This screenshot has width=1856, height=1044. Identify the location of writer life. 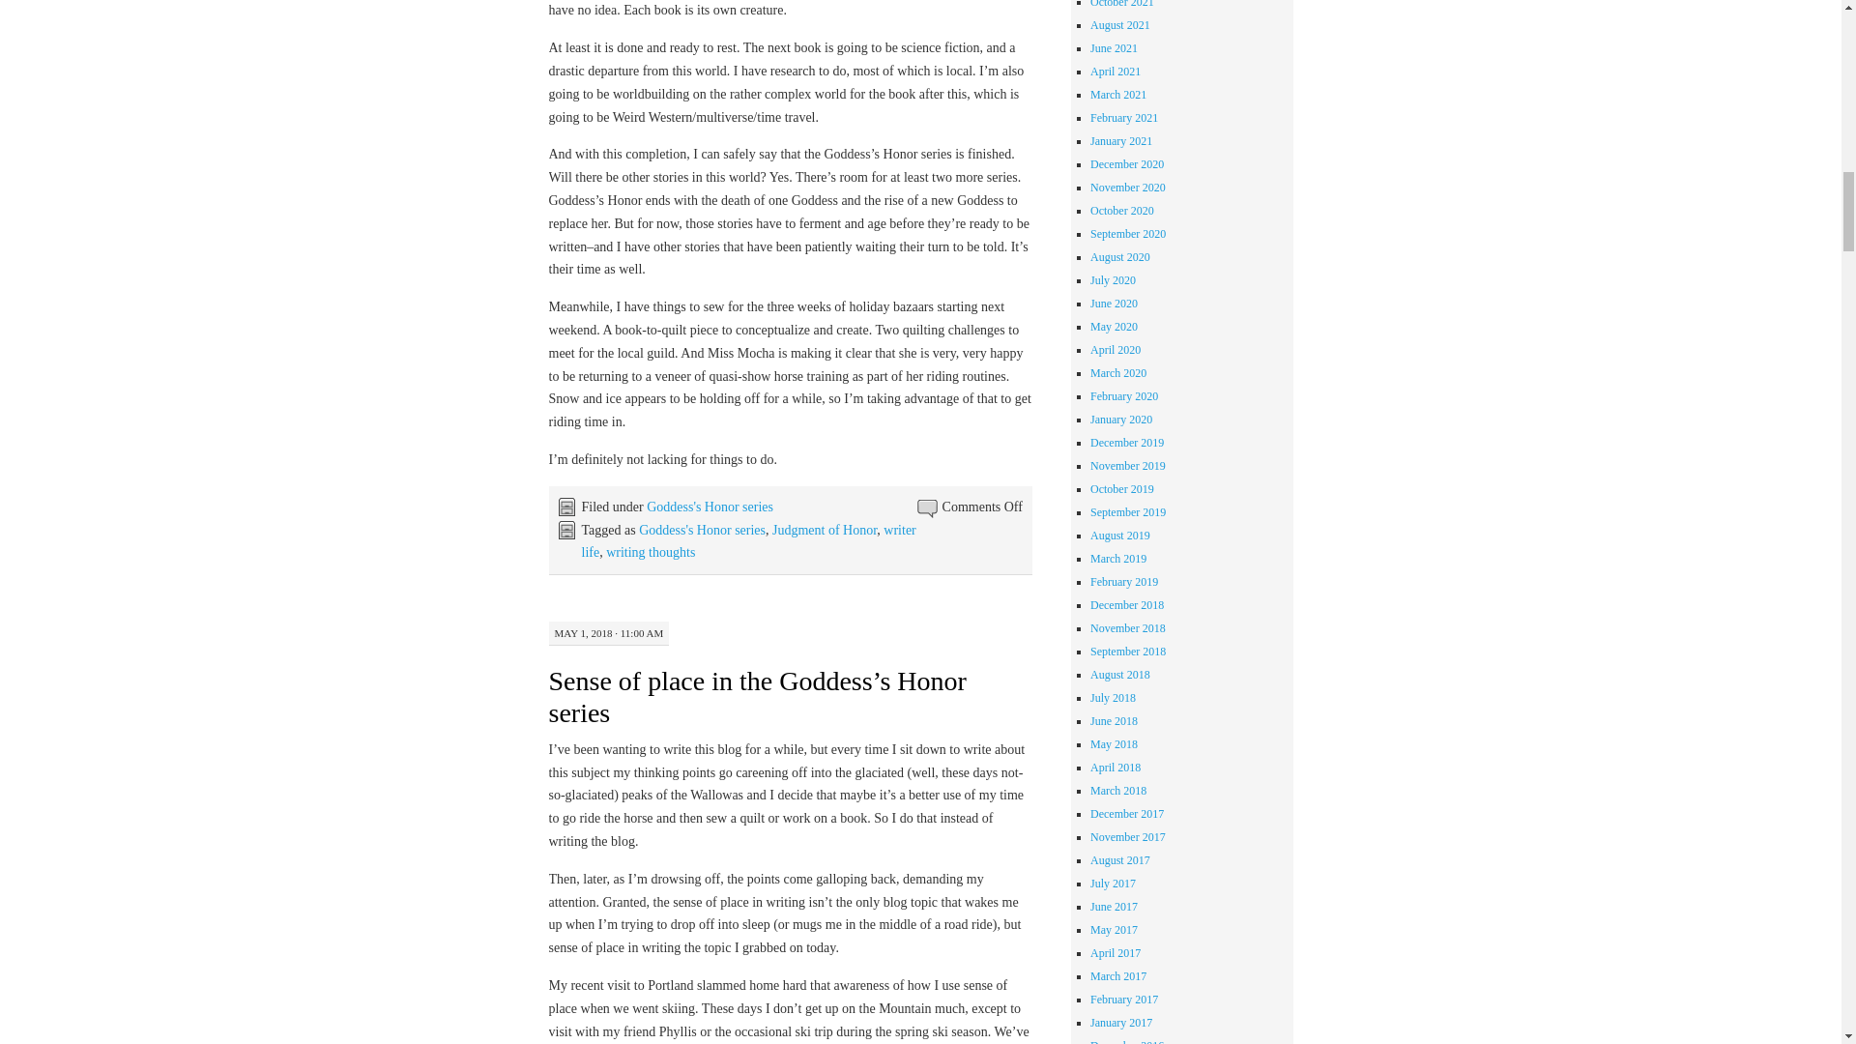
(749, 541).